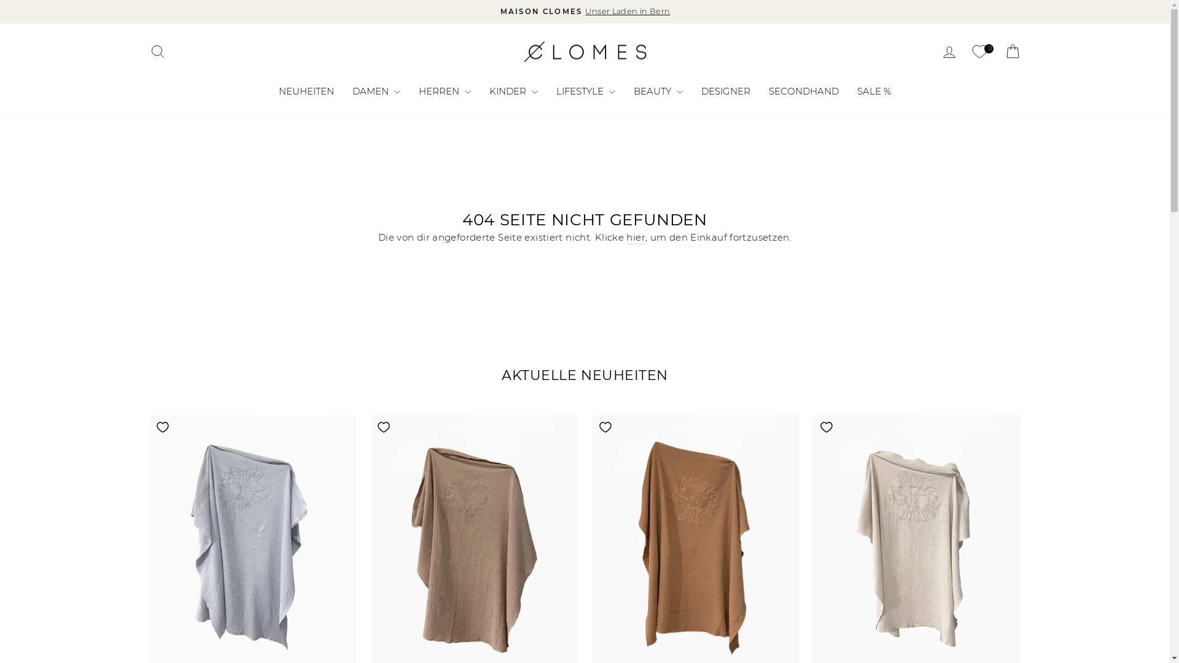  What do you see at coordinates (949, 52) in the screenshot?
I see `ACCOUNT
EINLOGGEN` at bounding box center [949, 52].